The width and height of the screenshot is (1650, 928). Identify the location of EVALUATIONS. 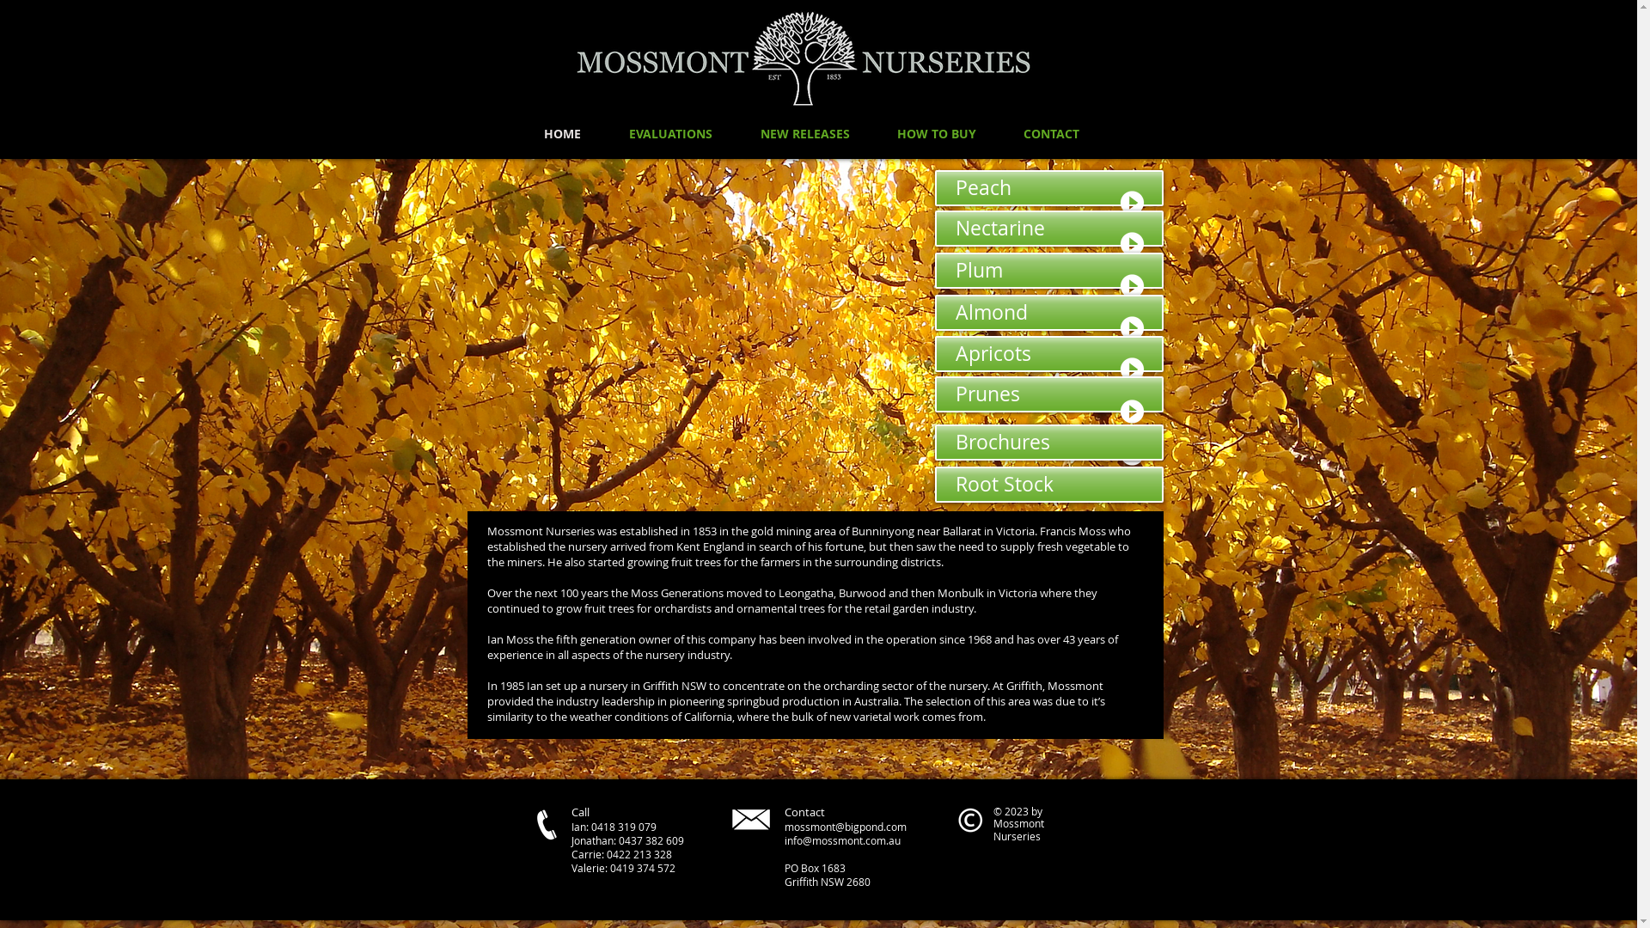
(670, 134).